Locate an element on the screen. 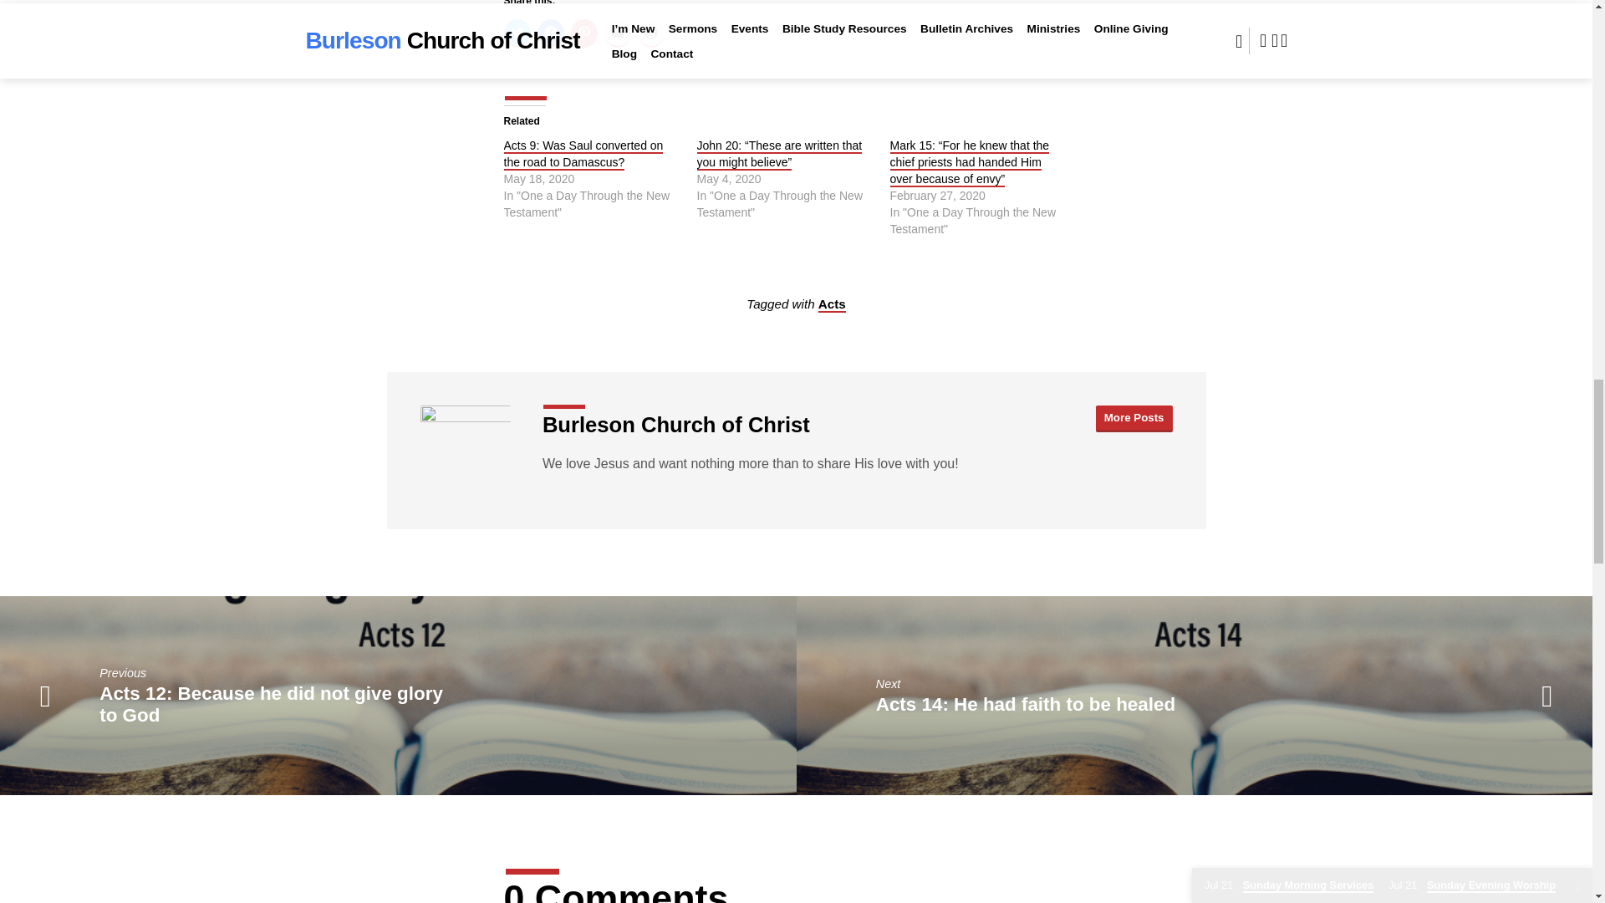 The width and height of the screenshot is (1605, 903). Click to print is located at coordinates (650, 33).